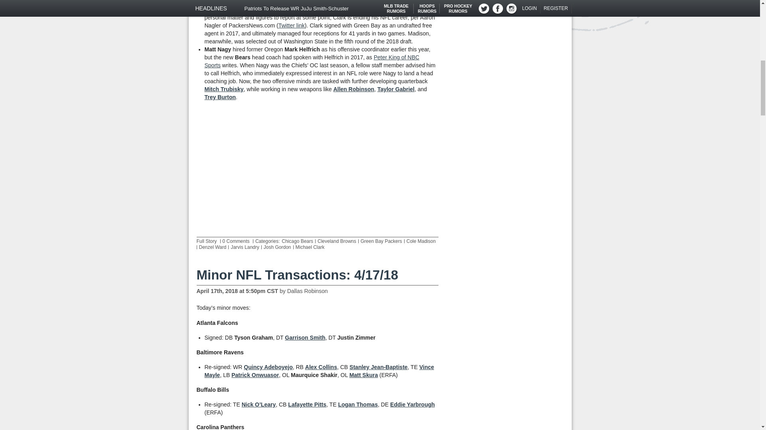 Image resolution: width=766 pixels, height=430 pixels. I want to click on View all posts in Michael Clark, so click(310, 247).